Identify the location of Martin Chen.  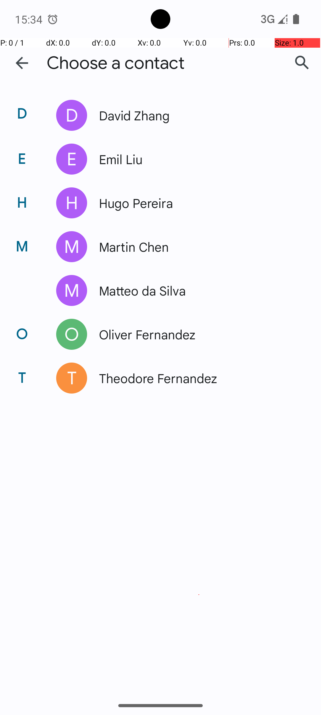
(197, 247).